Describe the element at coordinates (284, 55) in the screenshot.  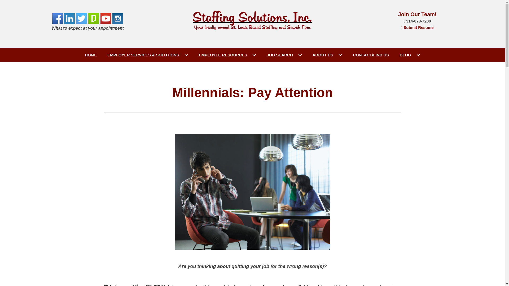
I see `JOB SEARCH` at that location.